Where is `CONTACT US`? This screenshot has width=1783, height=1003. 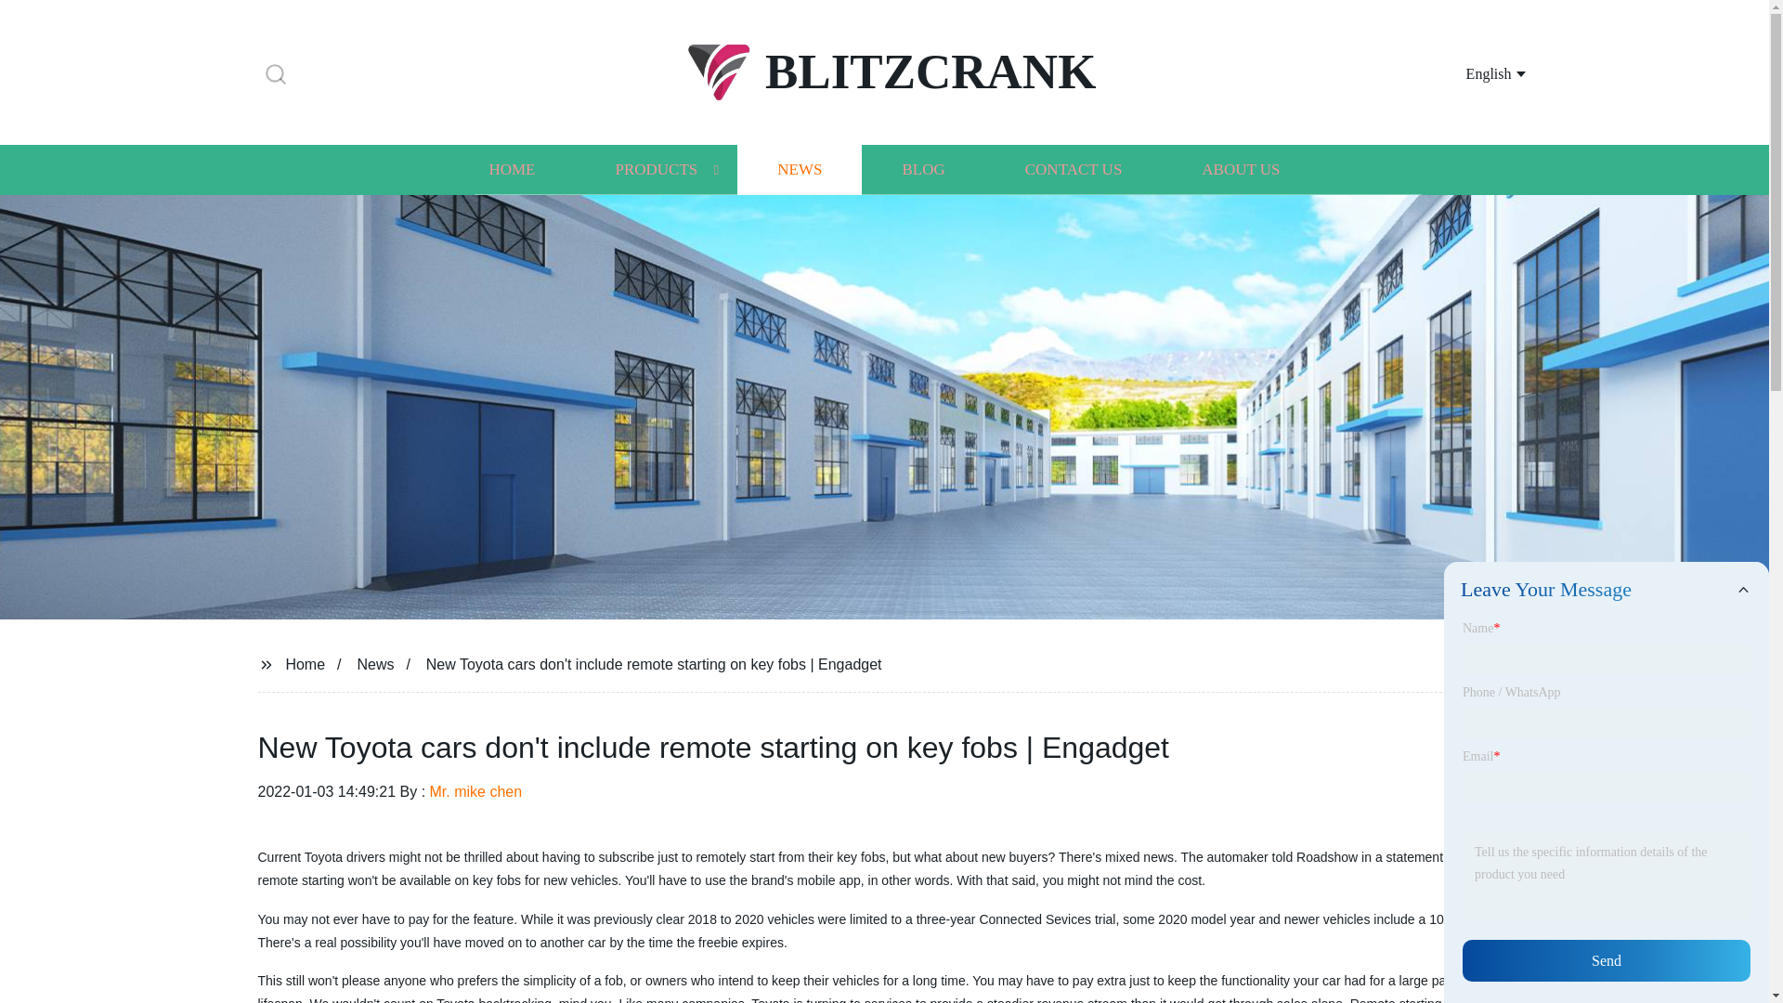 CONTACT US is located at coordinates (1074, 169).